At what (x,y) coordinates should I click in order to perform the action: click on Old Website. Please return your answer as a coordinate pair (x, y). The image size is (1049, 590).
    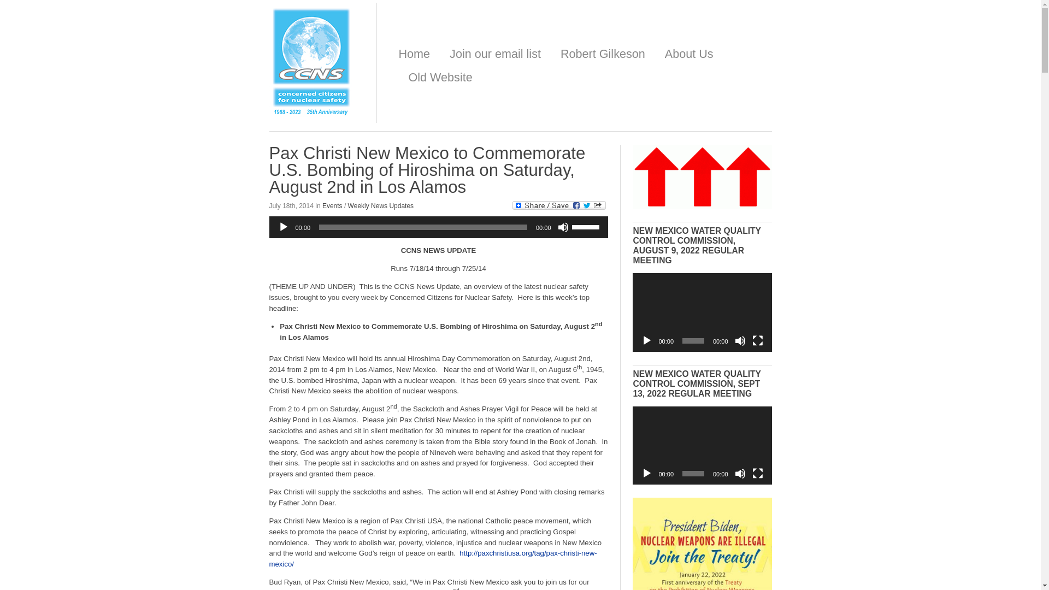
    Looking at the image, I should click on (440, 78).